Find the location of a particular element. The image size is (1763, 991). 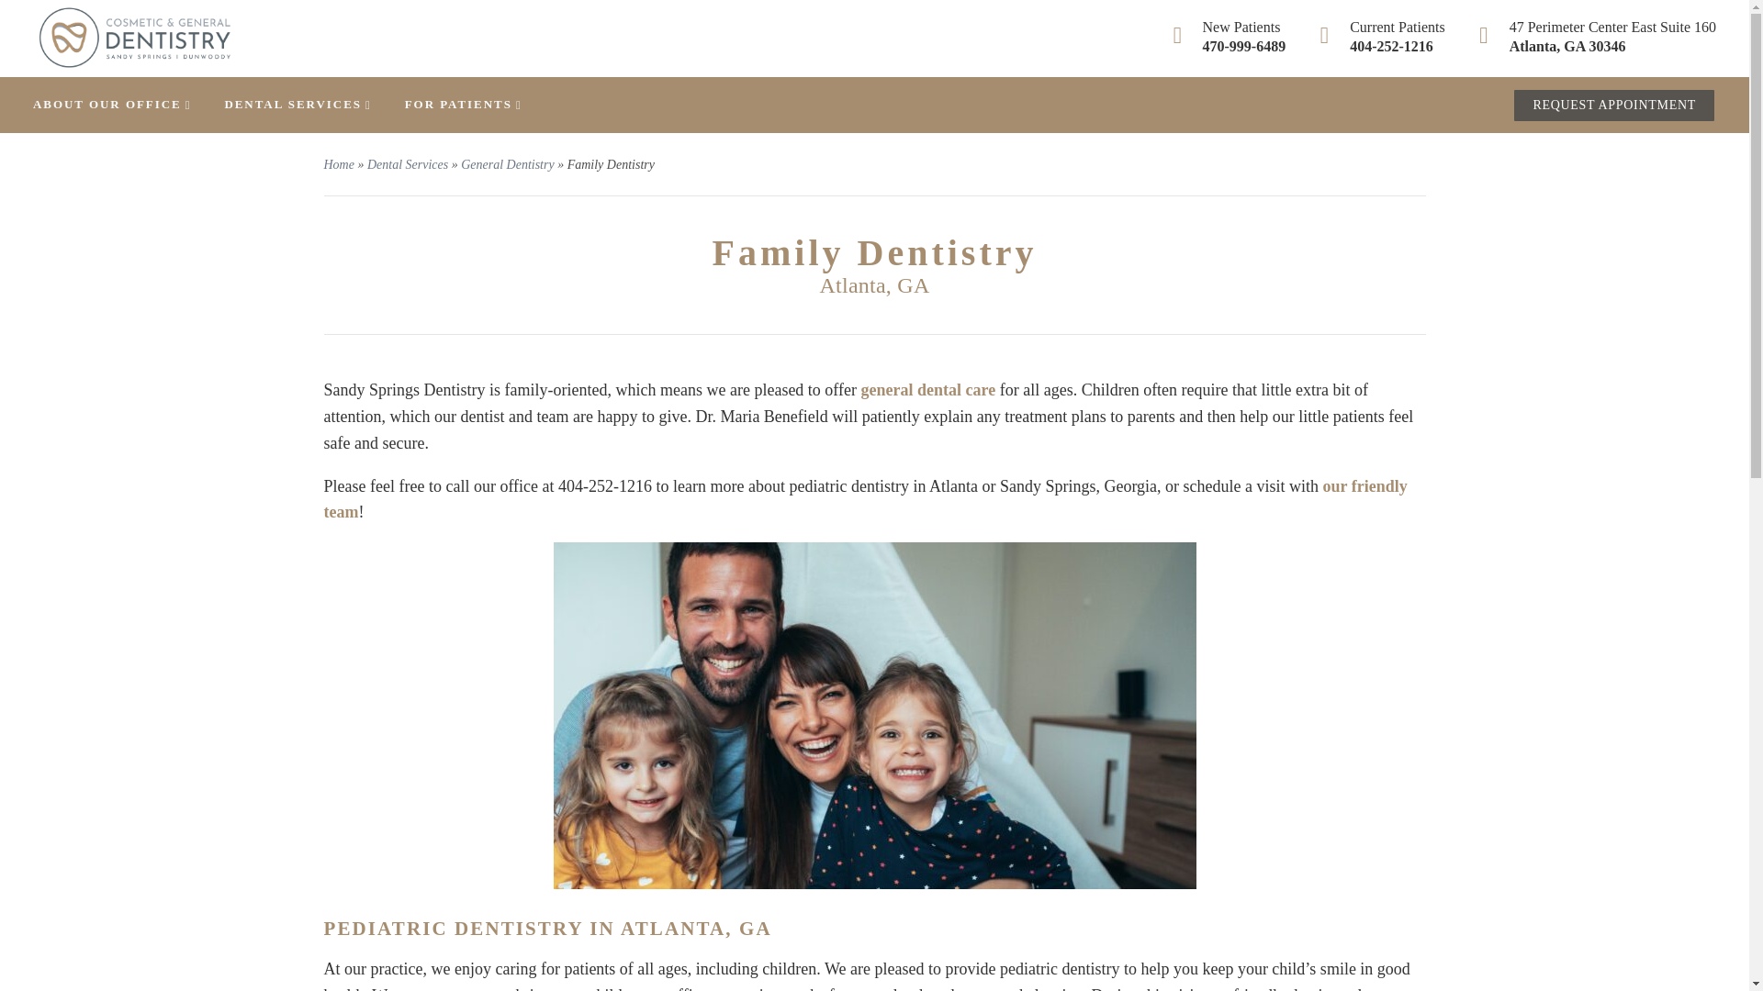

Home is located at coordinates (338, 163).